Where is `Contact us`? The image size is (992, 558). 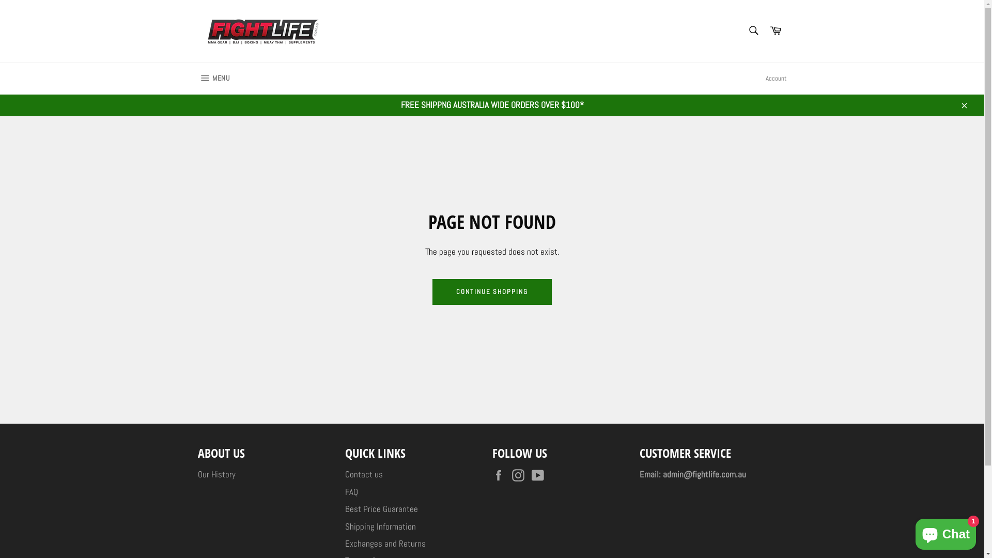 Contact us is located at coordinates (364, 474).